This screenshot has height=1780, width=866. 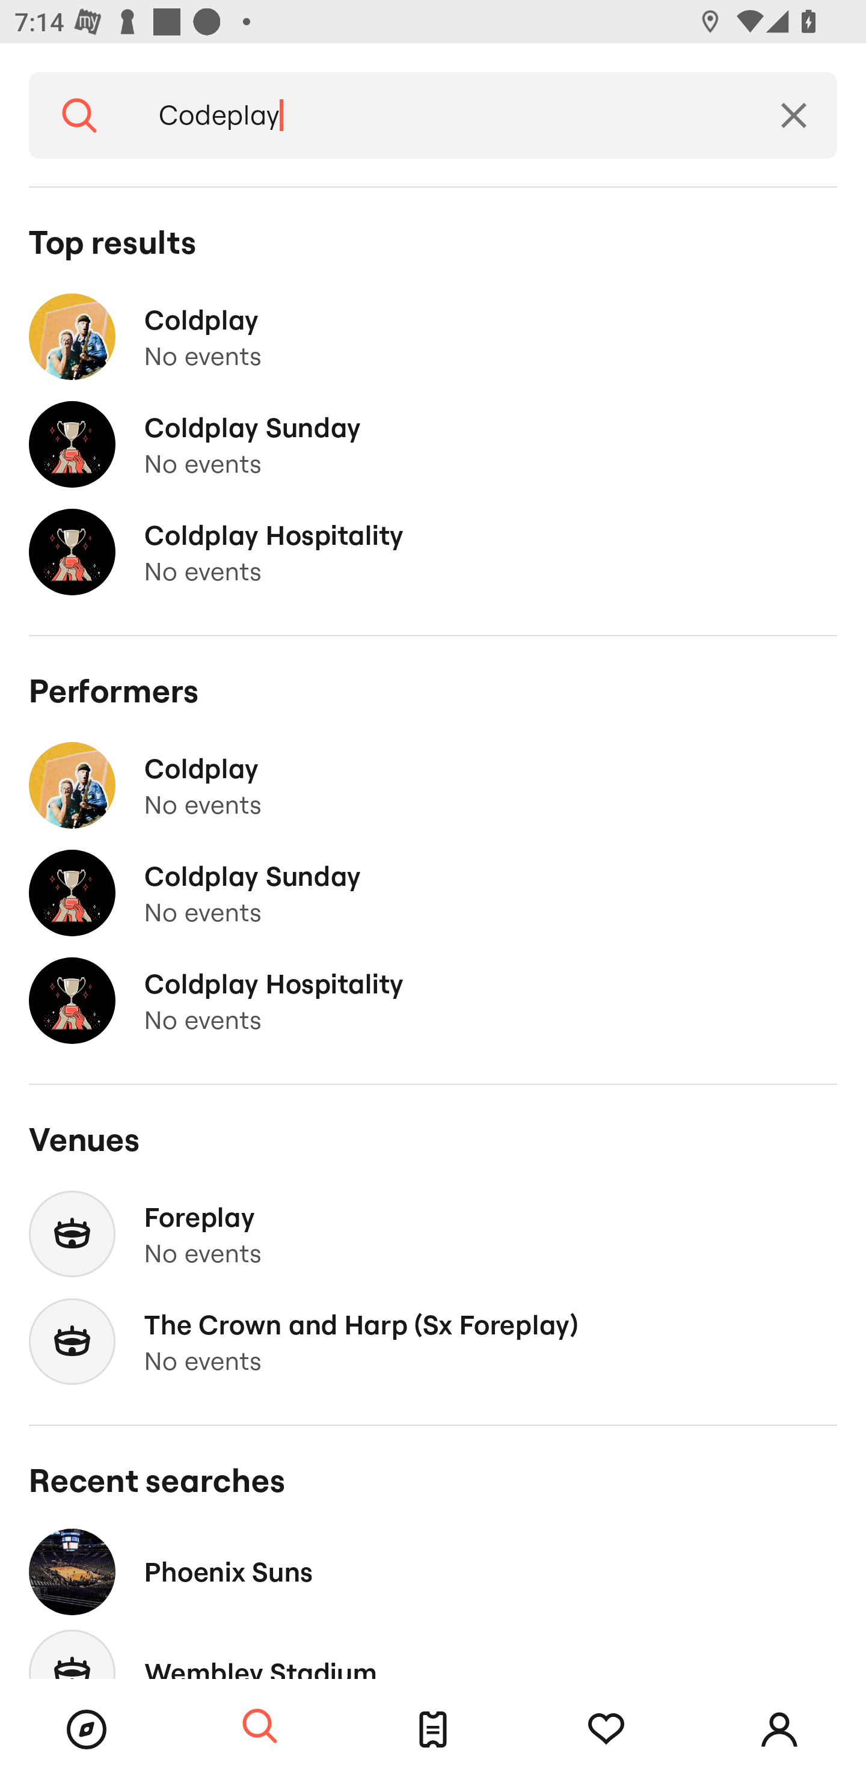 What do you see at coordinates (433, 1001) in the screenshot?
I see `Coldplay Hospitality No events` at bounding box center [433, 1001].